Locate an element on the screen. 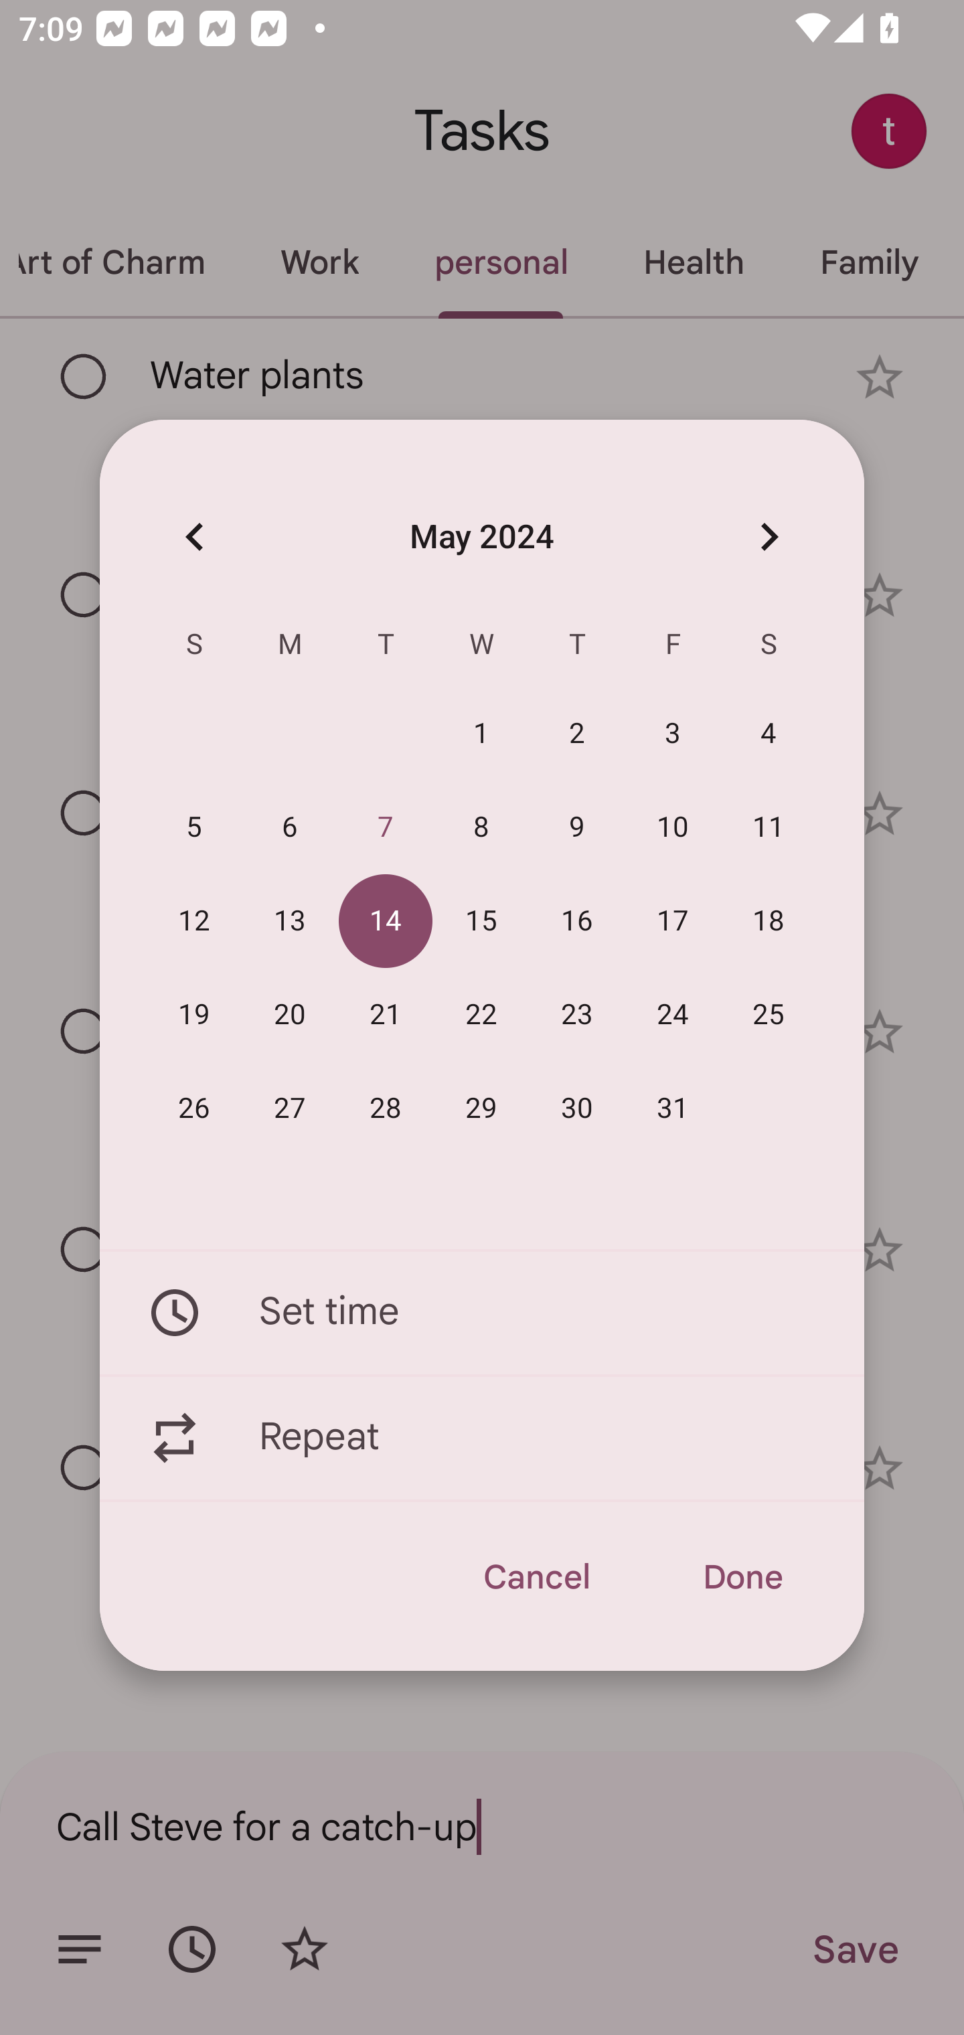 This screenshot has width=964, height=2035. 13 13 May 2024 is located at coordinates (290, 922).